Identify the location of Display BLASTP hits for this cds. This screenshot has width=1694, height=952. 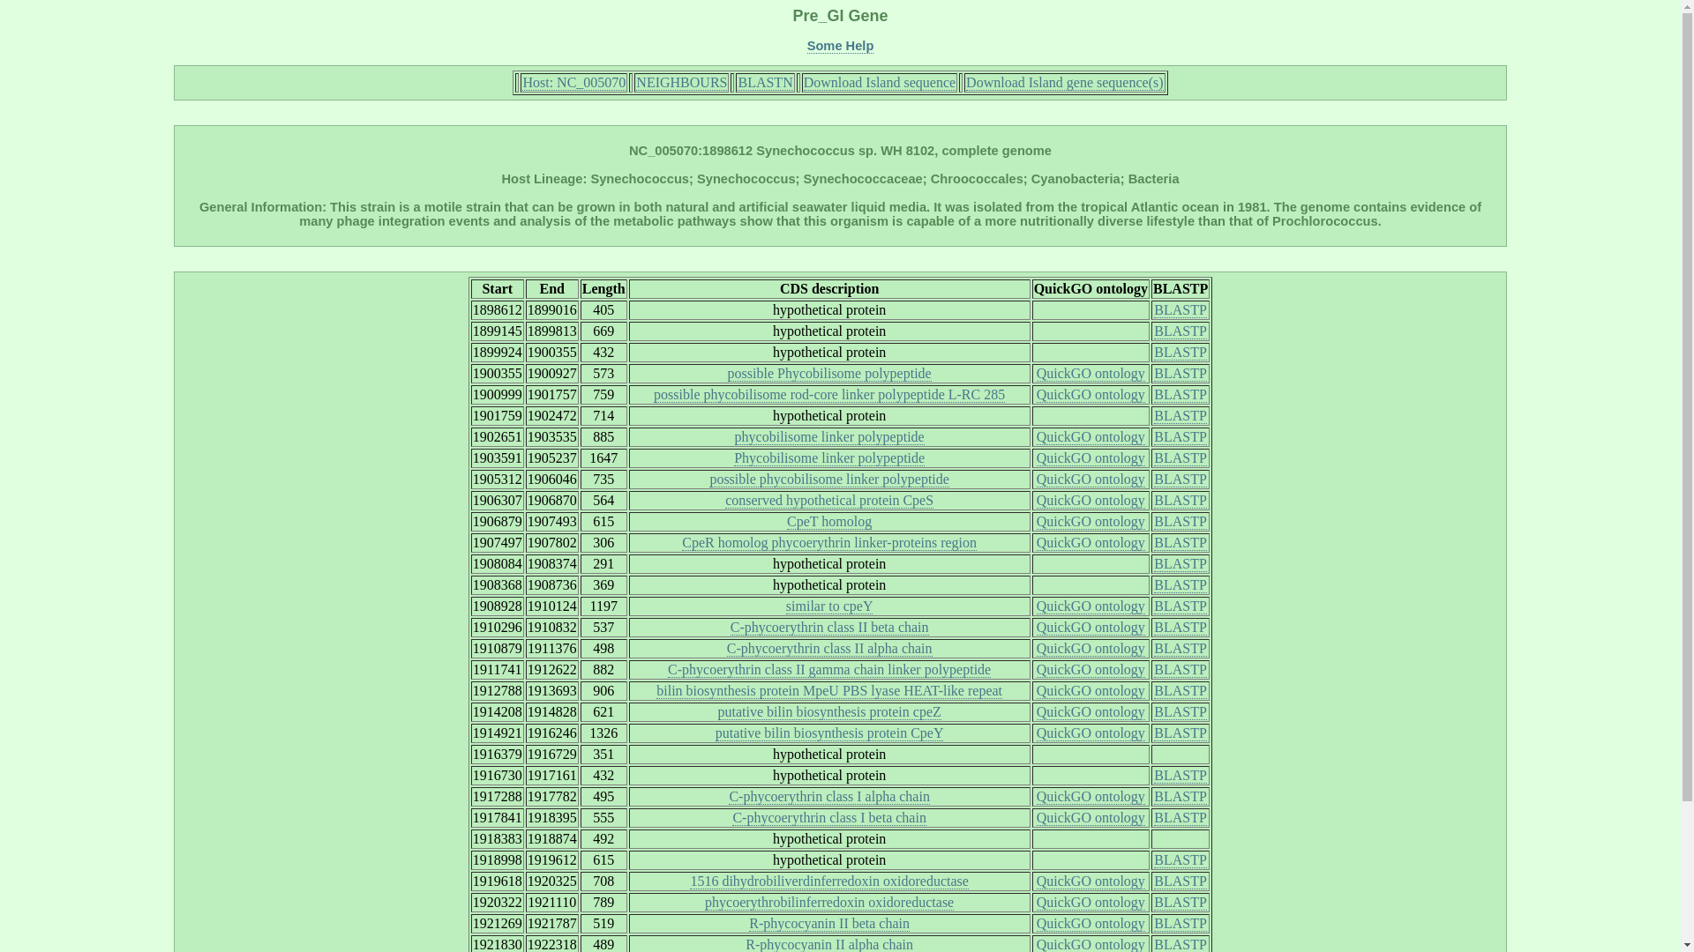
(1180, 394).